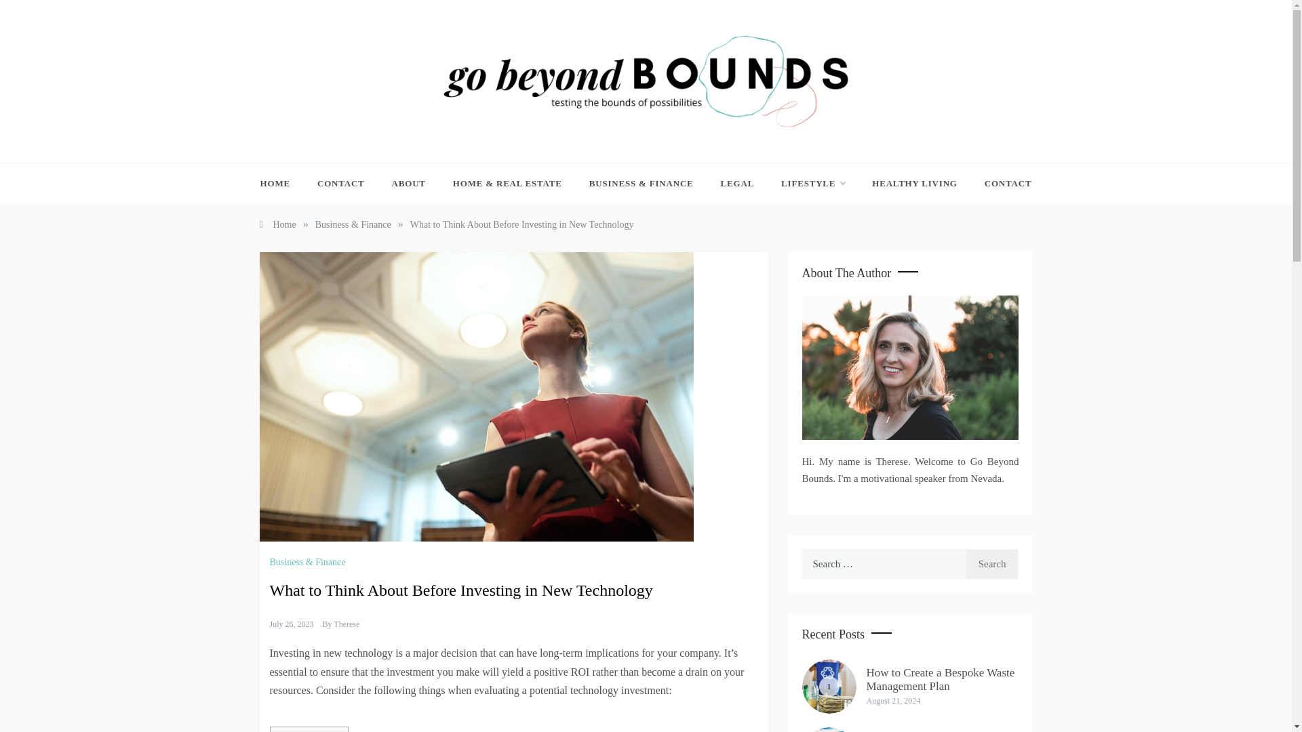 This screenshot has height=732, width=1302. Describe the element at coordinates (277, 225) in the screenshot. I see `Home` at that location.